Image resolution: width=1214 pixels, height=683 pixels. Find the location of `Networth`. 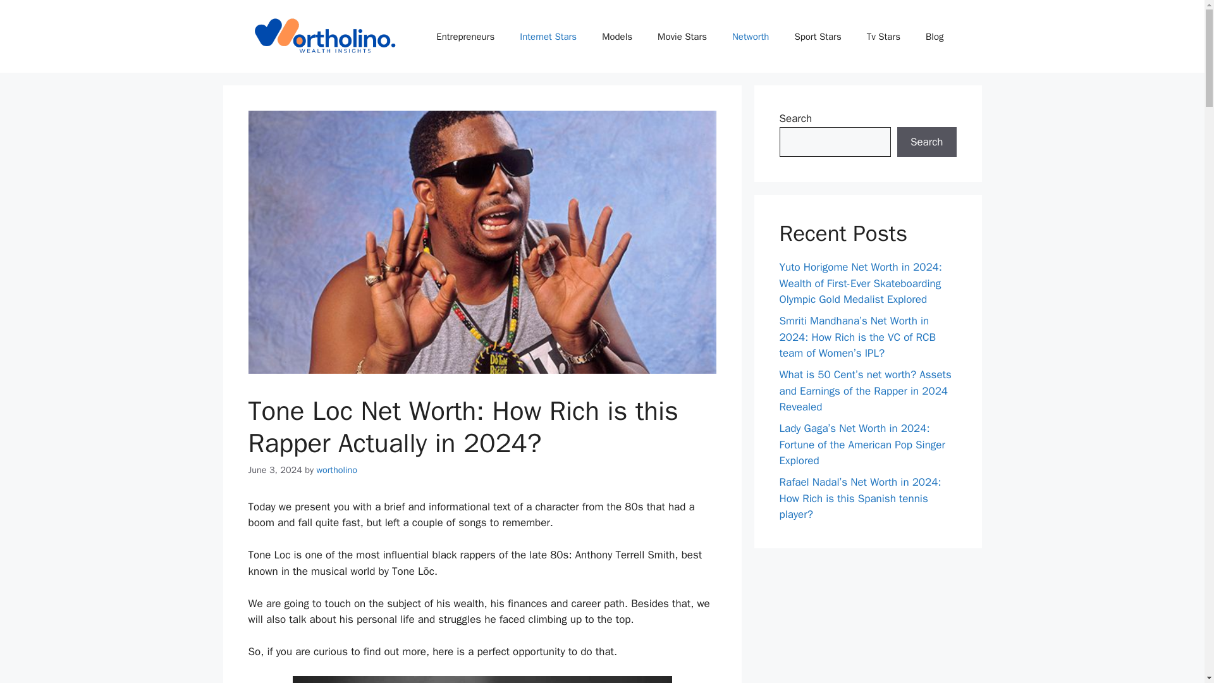

Networth is located at coordinates (751, 37).